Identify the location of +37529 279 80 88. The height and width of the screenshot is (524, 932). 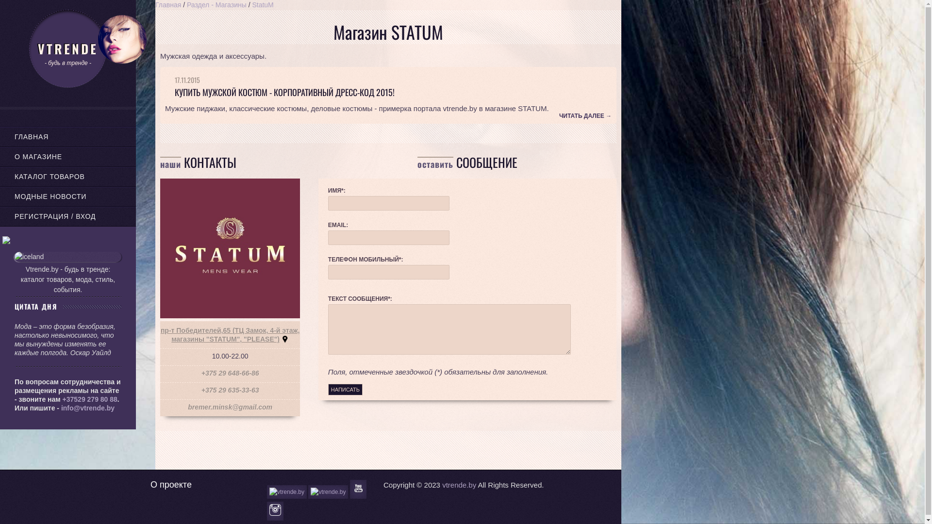
(90, 399).